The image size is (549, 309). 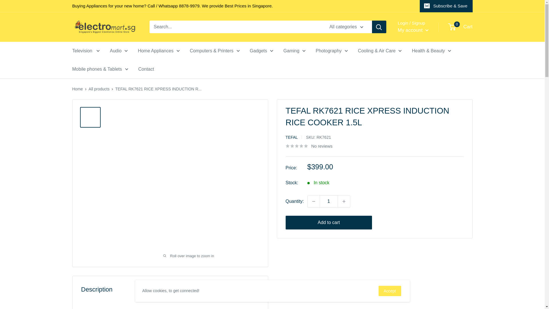 What do you see at coordinates (344, 201) in the screenshot?
I see `Increase quantity by 1` at bounding box center [344, 201].